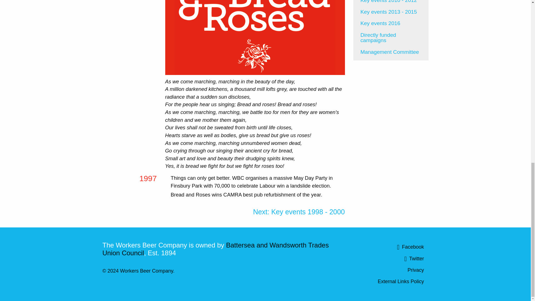 This screenshot has width=535, height=301. Describe the element at coordinates (299, 212) in the screenshot. I see `Key events 1998 - 2000` at that location.